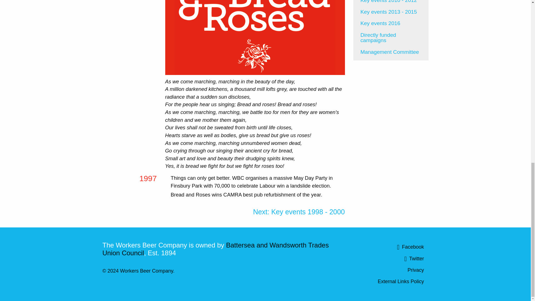 This screenshot has width=535, height=301. Describe the element at coordinates (299, 212) in the screenshot. I see `Key events 1998 - 2000` at that location.